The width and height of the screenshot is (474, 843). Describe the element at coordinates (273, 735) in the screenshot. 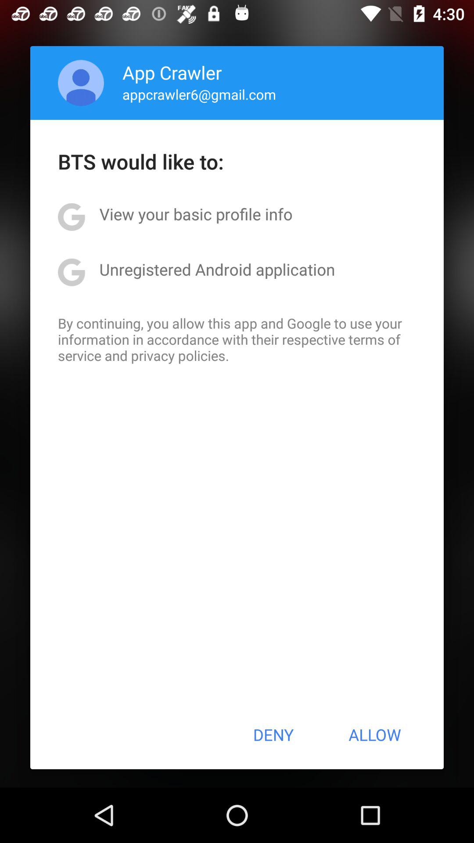

I see `turn off icon to the left of allow item` at that location.